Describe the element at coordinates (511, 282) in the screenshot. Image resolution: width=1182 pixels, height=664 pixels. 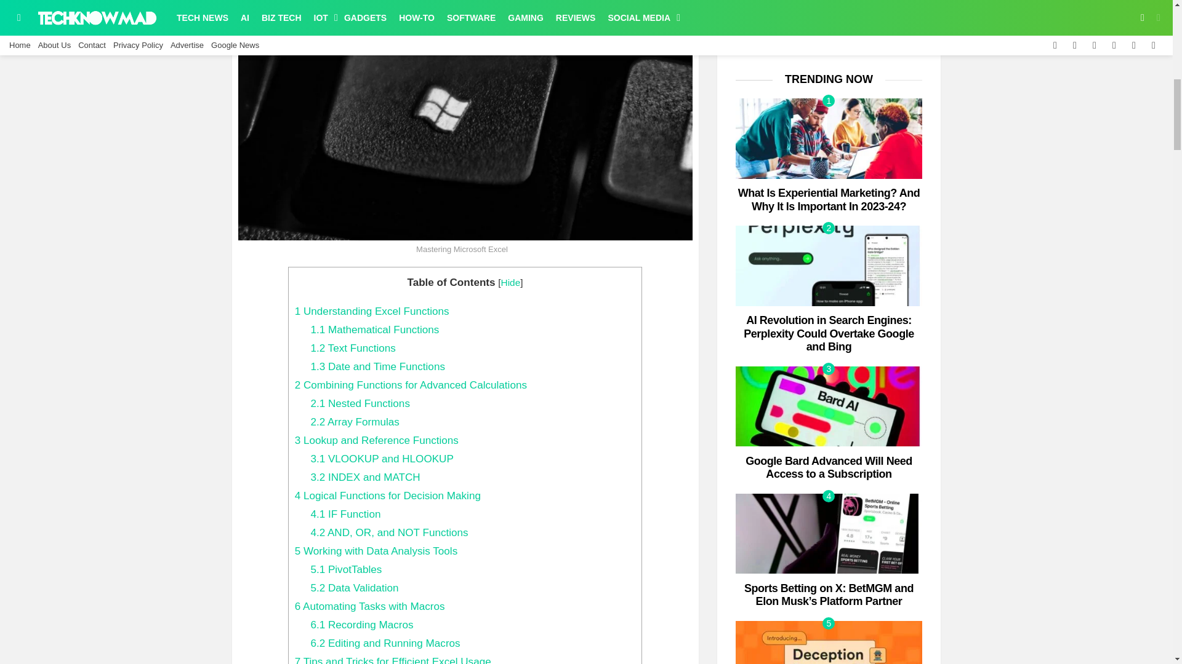
I see `Hide` at that location.